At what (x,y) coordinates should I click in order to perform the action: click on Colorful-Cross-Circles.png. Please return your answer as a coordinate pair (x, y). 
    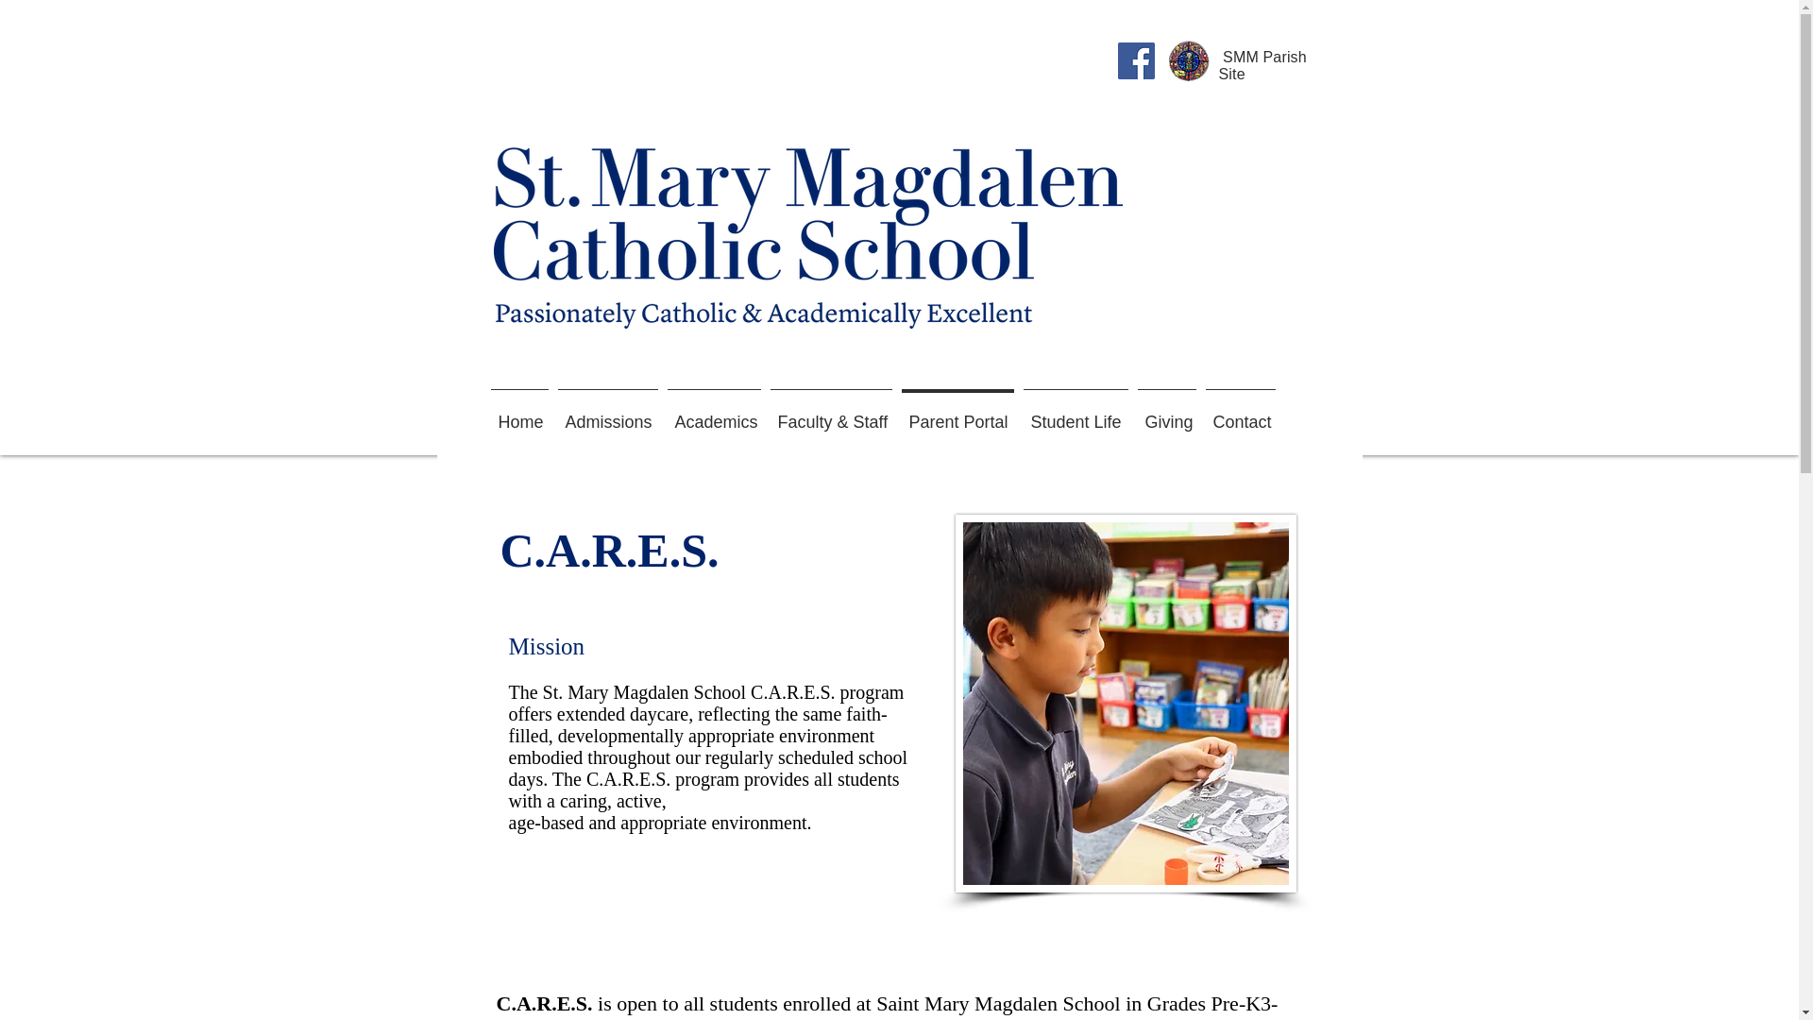
    Looking at the image, I should click on (1188, 61).